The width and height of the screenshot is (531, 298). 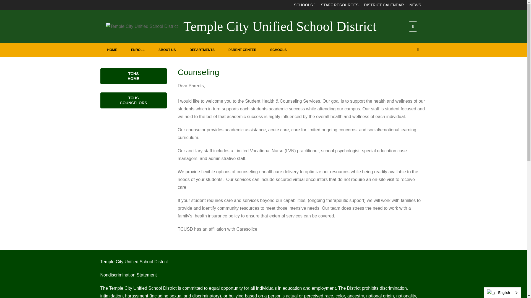 I want to click on NEWS, so click(x=415, y=5).